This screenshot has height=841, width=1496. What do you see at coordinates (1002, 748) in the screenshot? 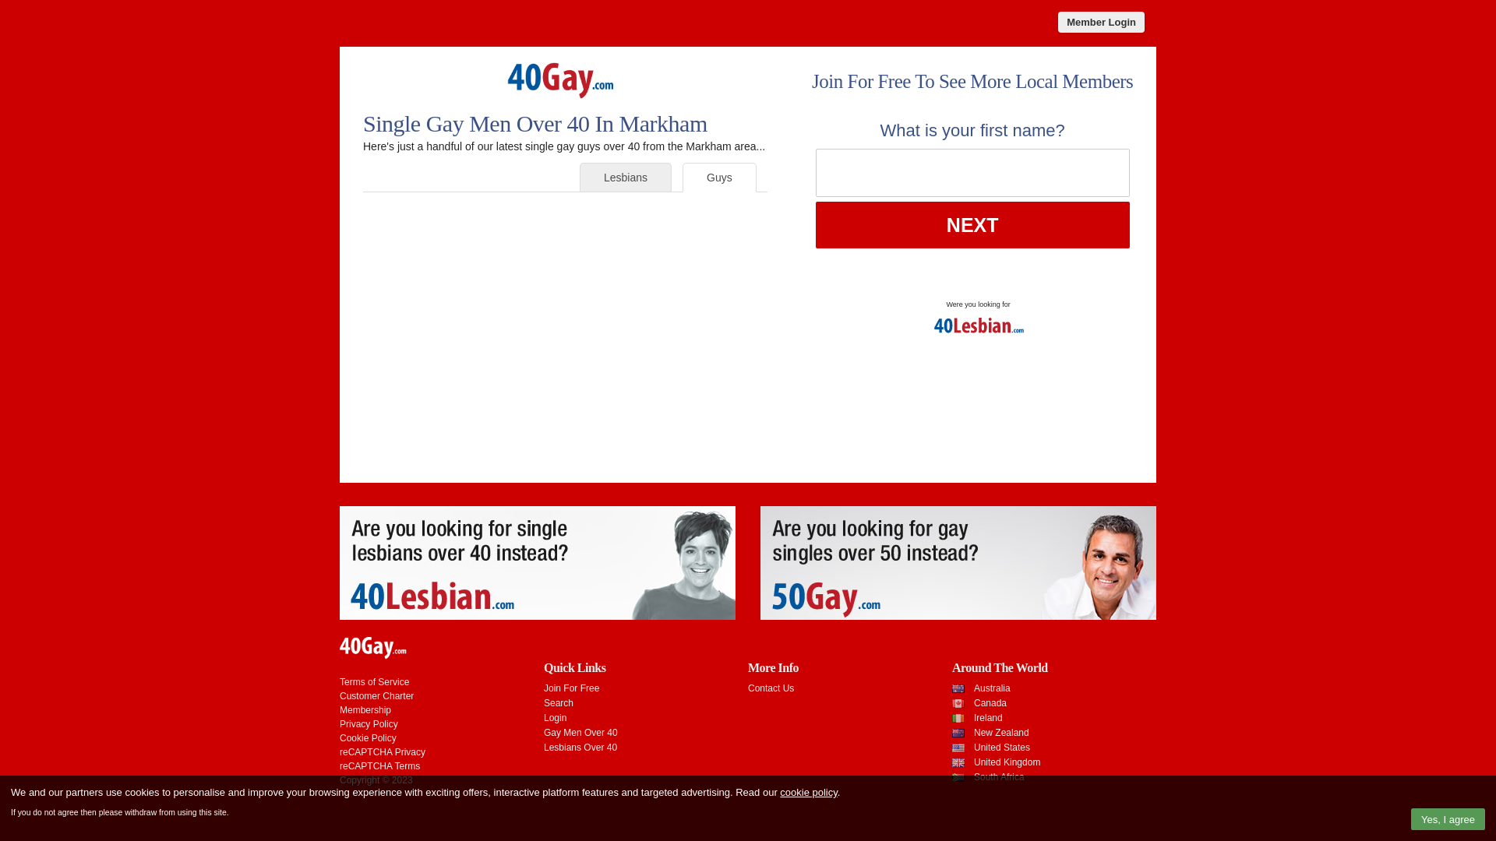
I see `United States` at bounding box center [1002, 748].